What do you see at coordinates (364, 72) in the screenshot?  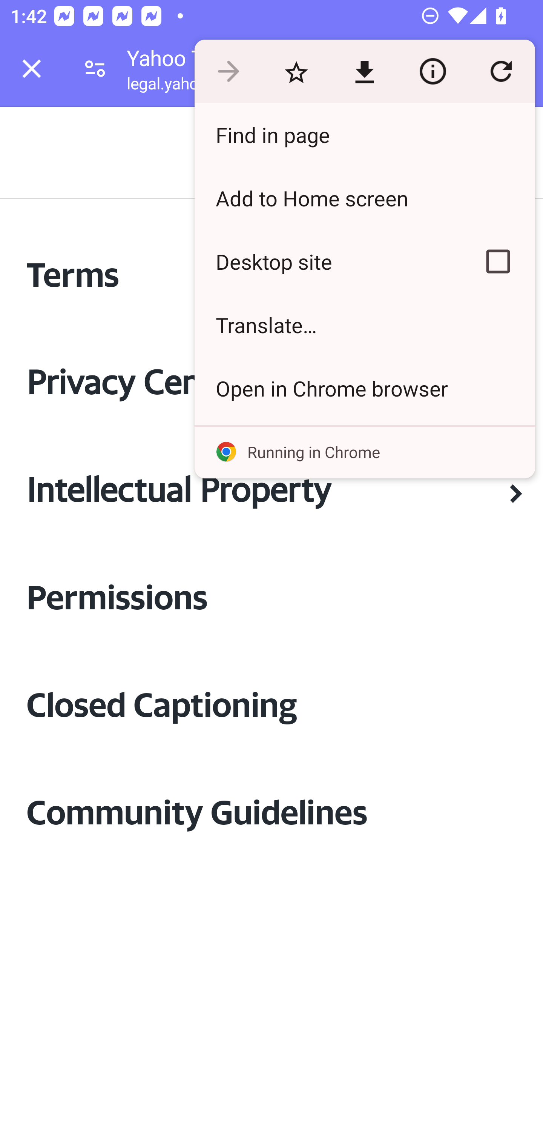 I see `Download this page` at bounding box center [364, 72].